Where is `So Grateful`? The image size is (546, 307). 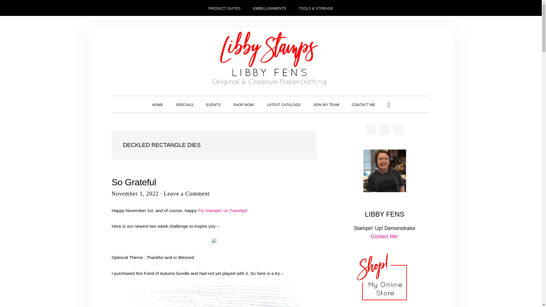
So Grateful is located at coordinates (133, 182).